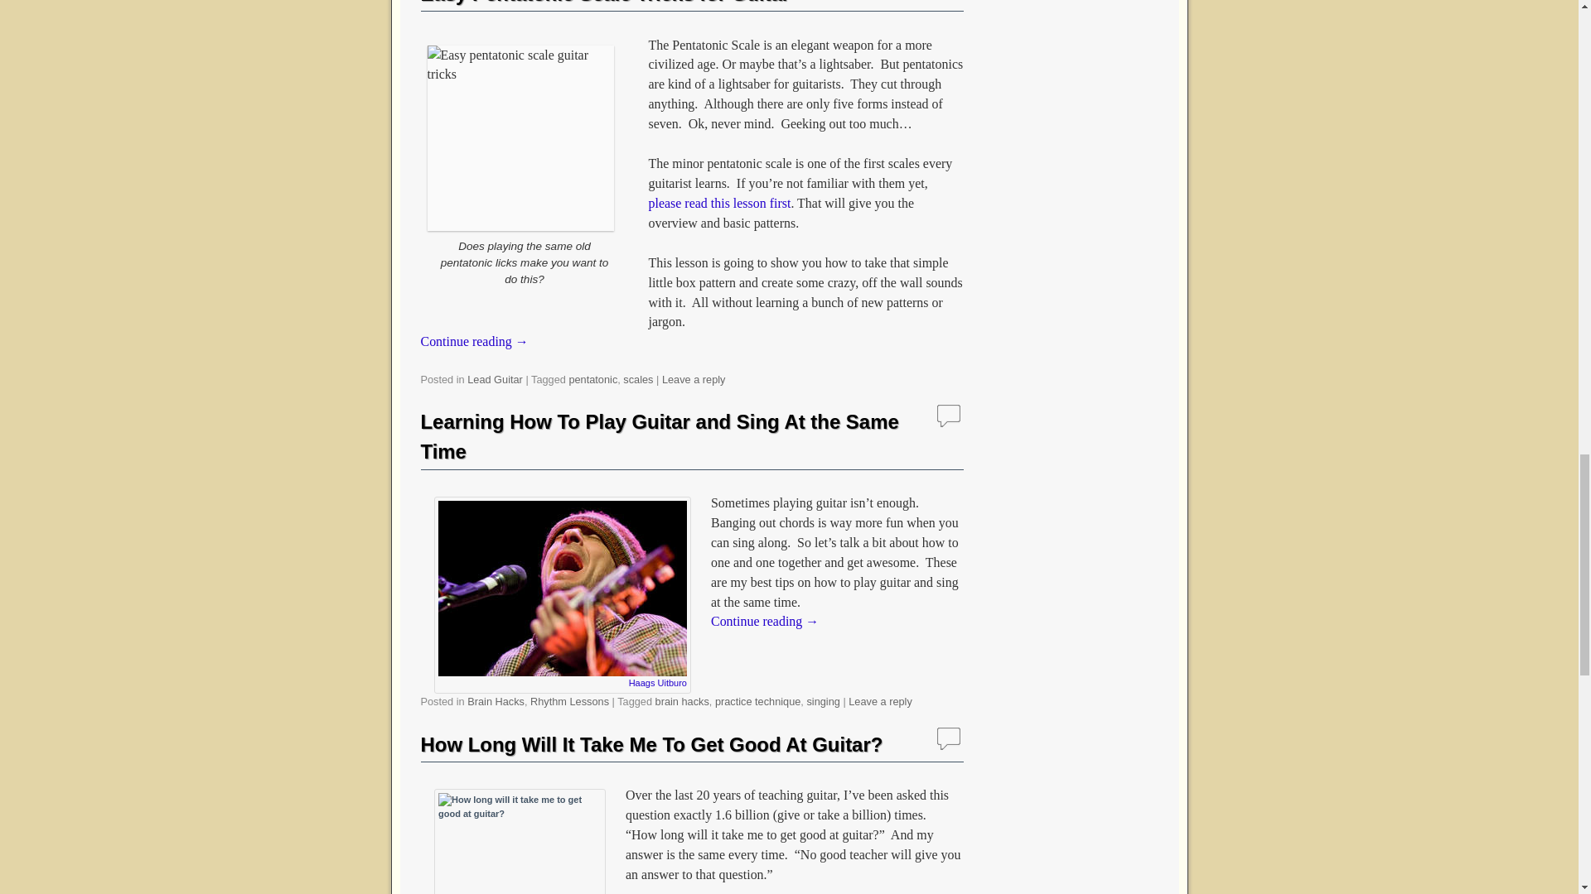  What do you see at coordinates (606, 2) in the screenshot?
I see `Permalink to Easy Pentatonic Scale Tricks for Guitar` at bounding box center [606, 2].